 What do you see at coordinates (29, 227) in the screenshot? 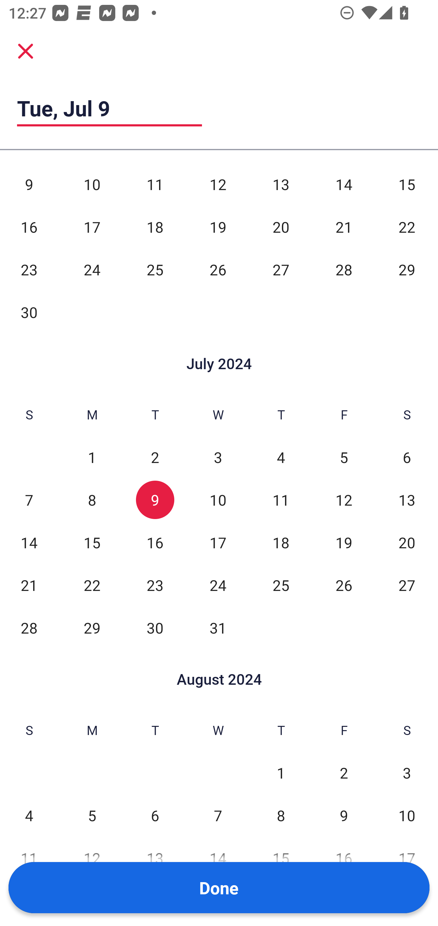
I see `16 Sun, Jun 16, Not Selected` at bounding box center [29, 227].